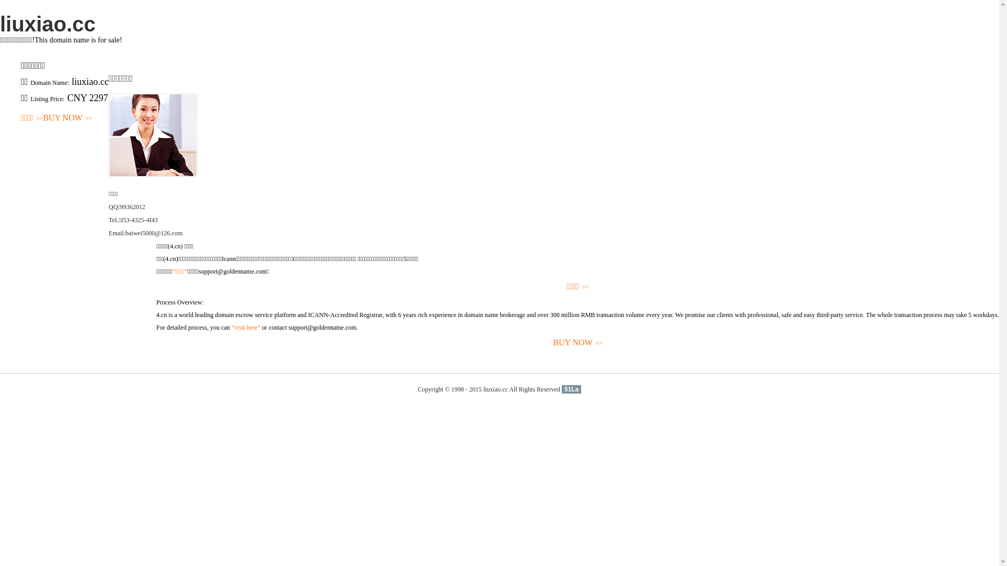 This screenshot has width=1007, height=566. I want to click on 51La, so click(572, 389).